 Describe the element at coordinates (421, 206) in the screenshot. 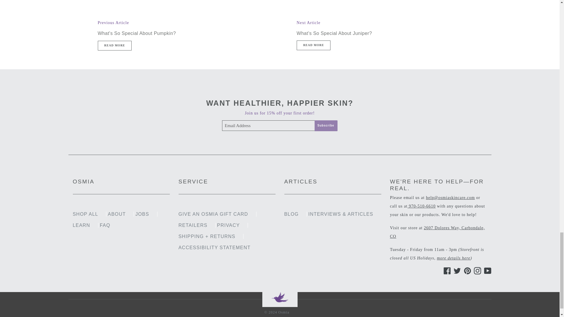

I see `tel:970-510-6610` at that location.